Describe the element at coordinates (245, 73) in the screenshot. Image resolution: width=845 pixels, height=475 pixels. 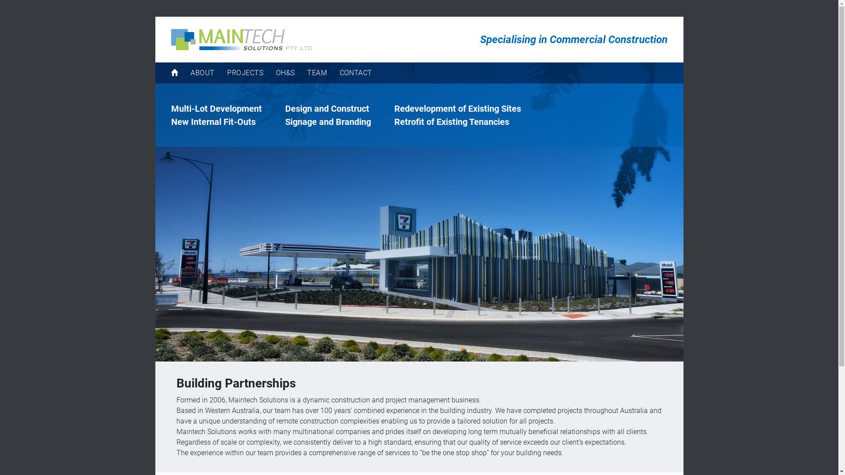
I see `PROJECTS` at that location.